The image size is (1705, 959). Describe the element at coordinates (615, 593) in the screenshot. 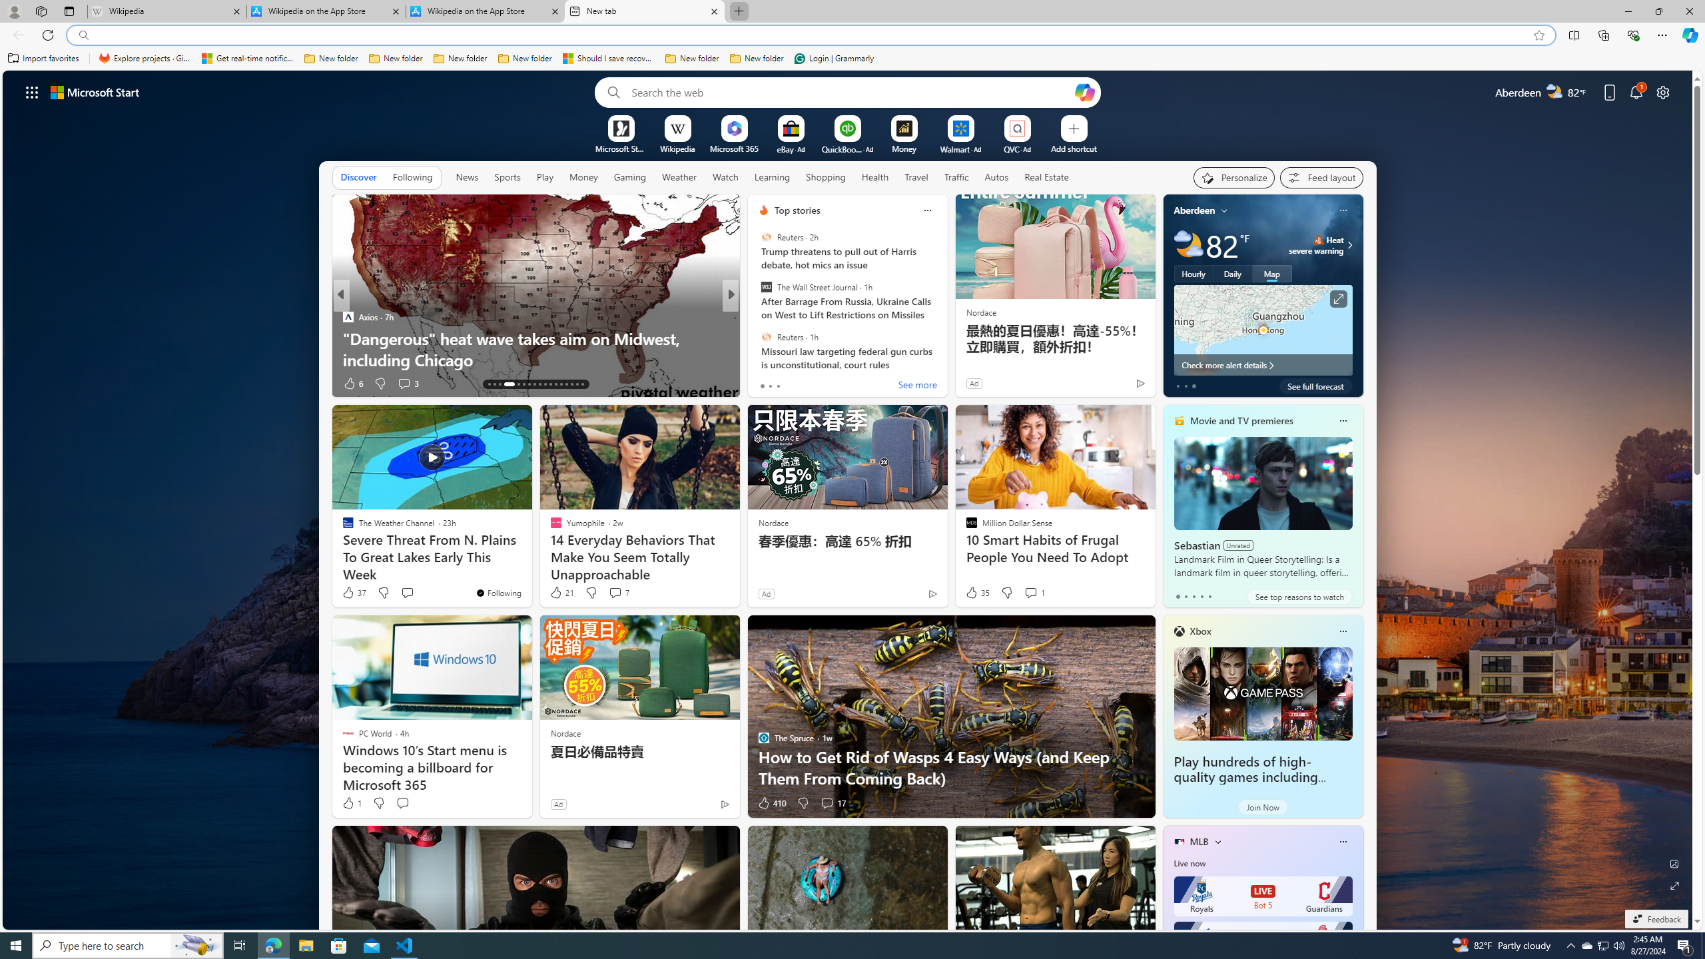

I see `View comments 7 Comment` at that location.